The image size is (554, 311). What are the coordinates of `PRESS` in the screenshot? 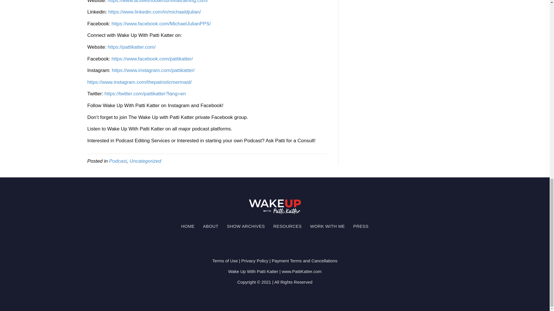 It's located at (361, 226).